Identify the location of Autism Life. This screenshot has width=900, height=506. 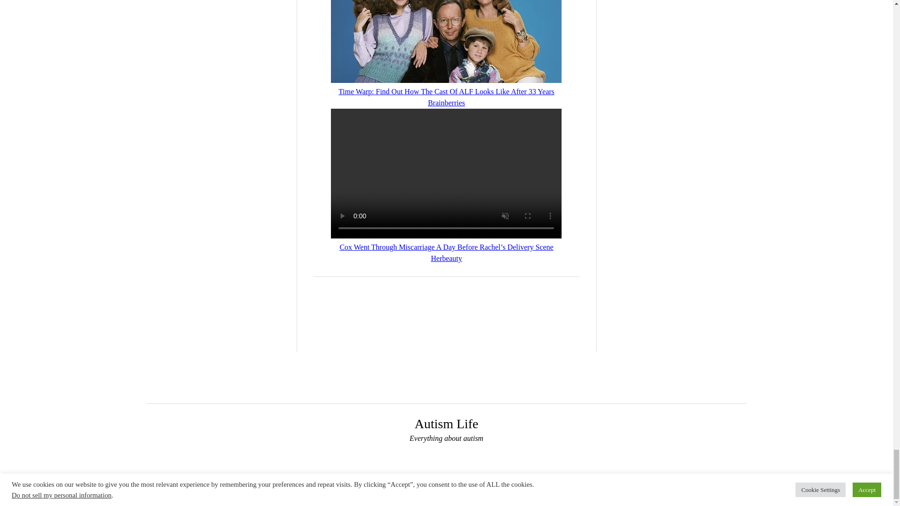
(446, 424).